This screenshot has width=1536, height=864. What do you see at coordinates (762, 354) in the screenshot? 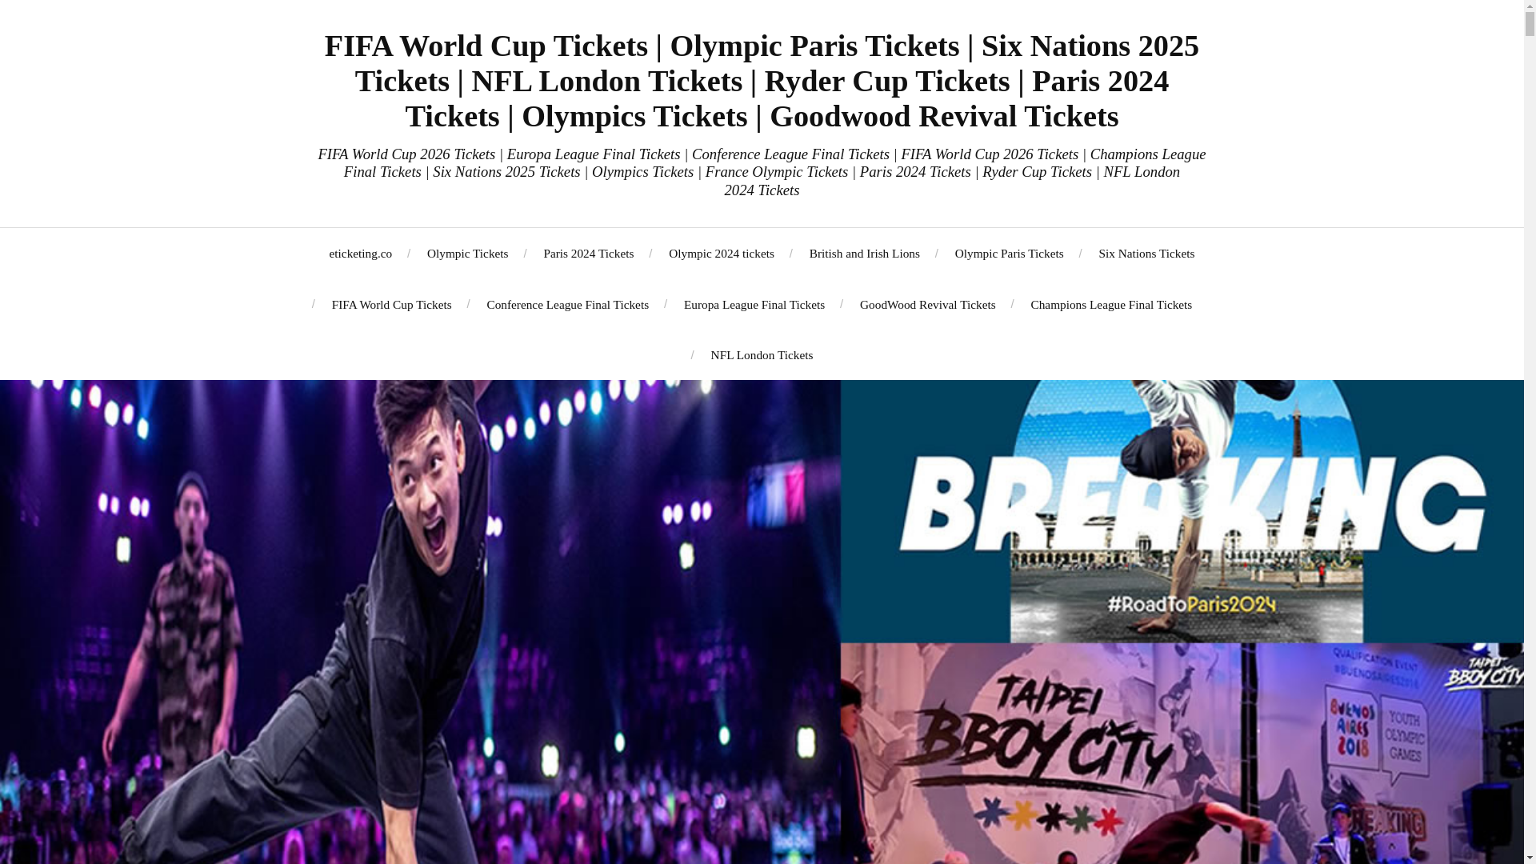
I see `NFL London Tickets` at bounding box center [762, 354].